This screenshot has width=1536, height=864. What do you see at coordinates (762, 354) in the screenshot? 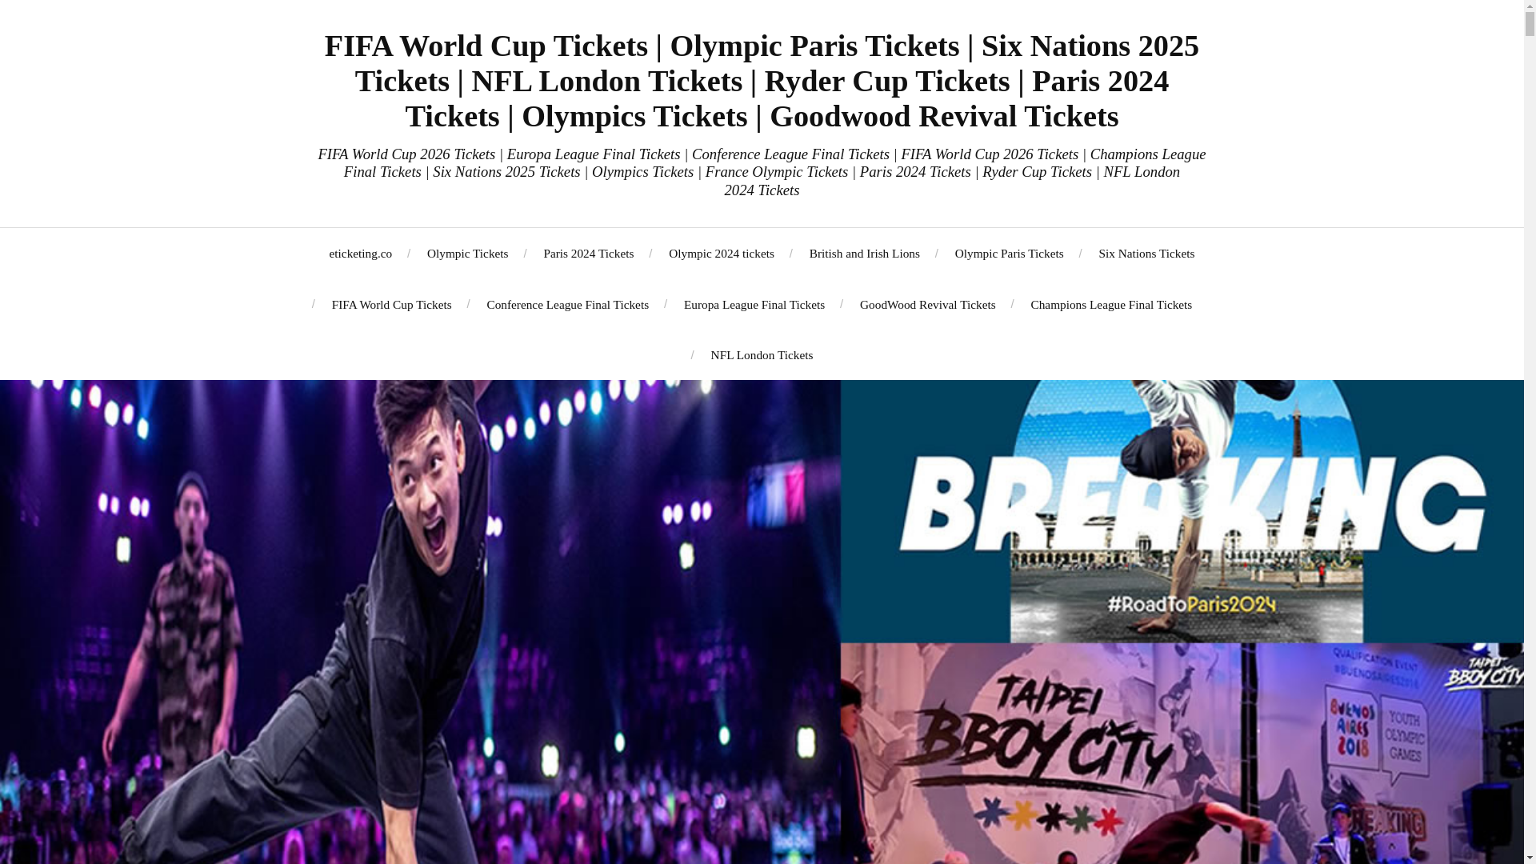
I see `NFL London Tickets` at bounding box center [762, 354].